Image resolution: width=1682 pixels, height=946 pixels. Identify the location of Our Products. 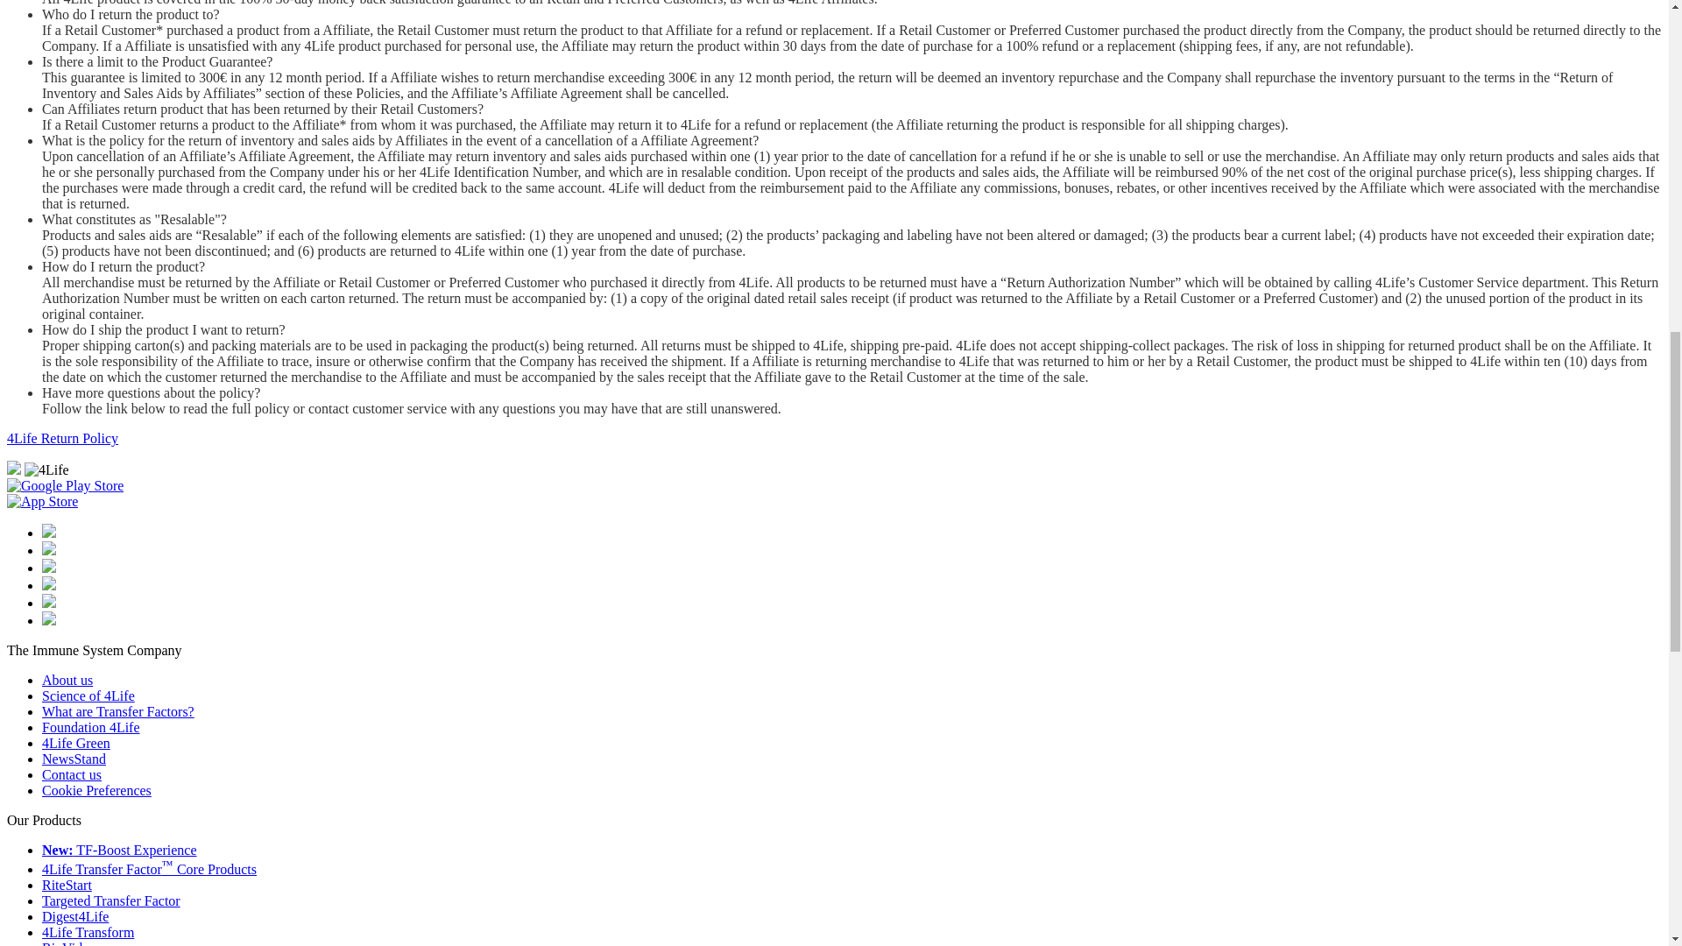
(44, 820).